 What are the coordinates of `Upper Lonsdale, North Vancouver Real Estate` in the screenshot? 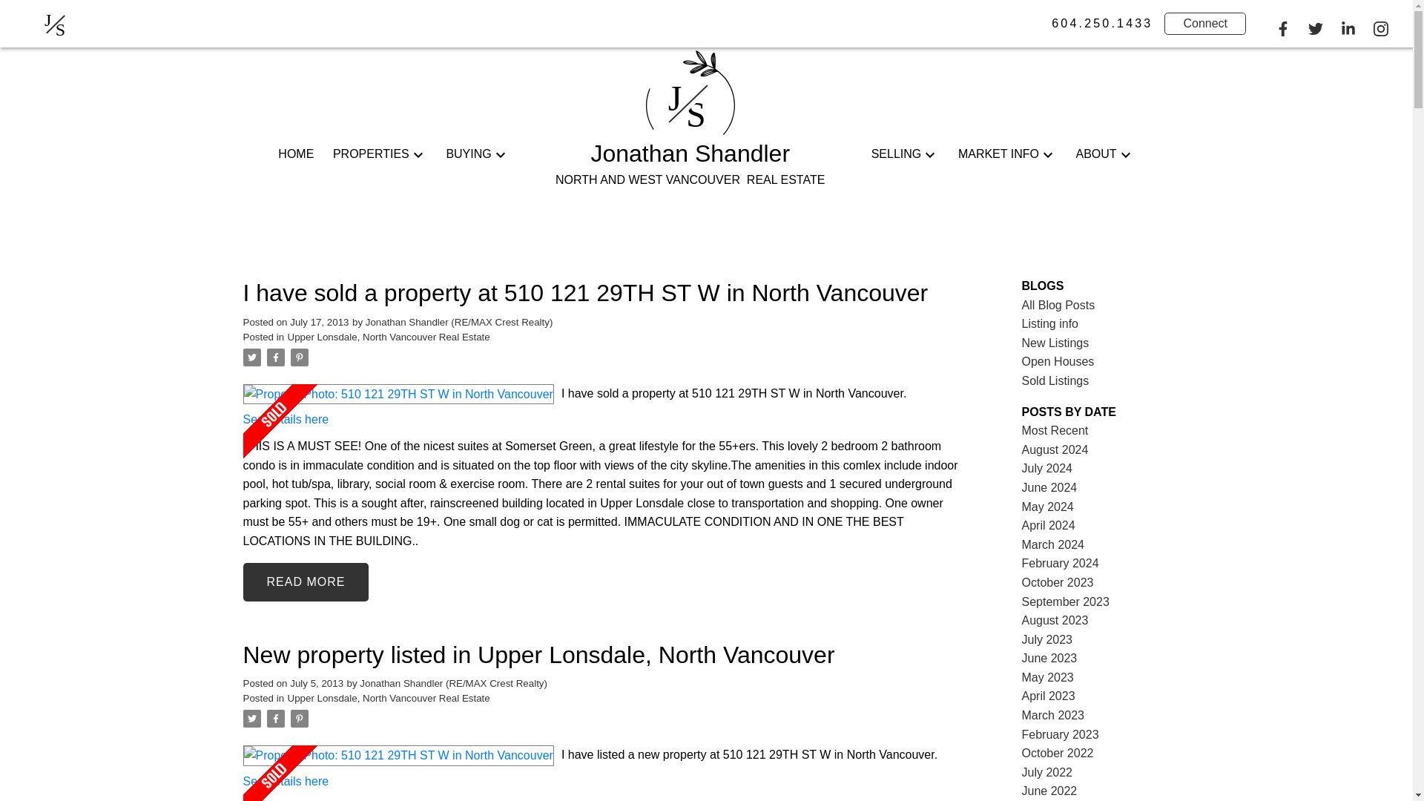 It's located at (389, 337).